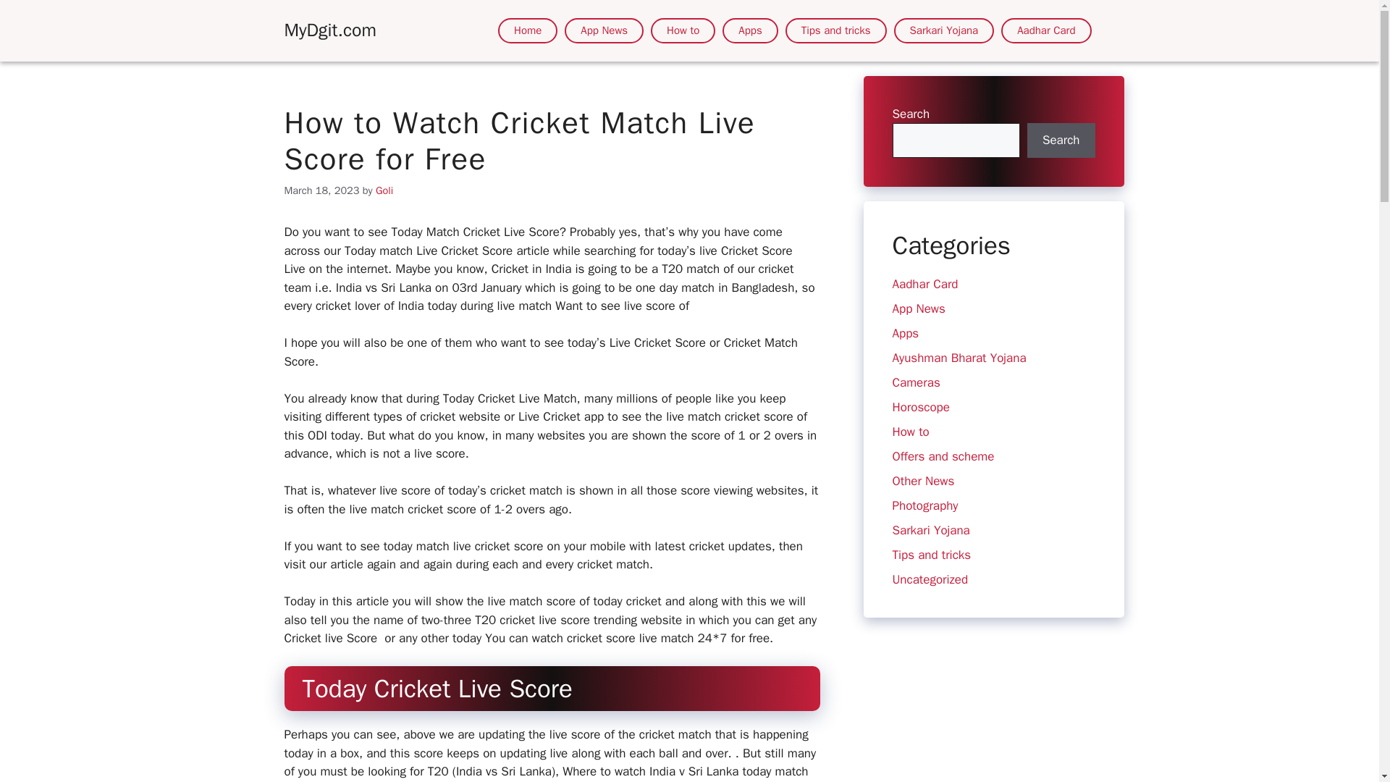 The image size is (1390, 782). I want to click on Aadhar Card, so click(1045, 30).